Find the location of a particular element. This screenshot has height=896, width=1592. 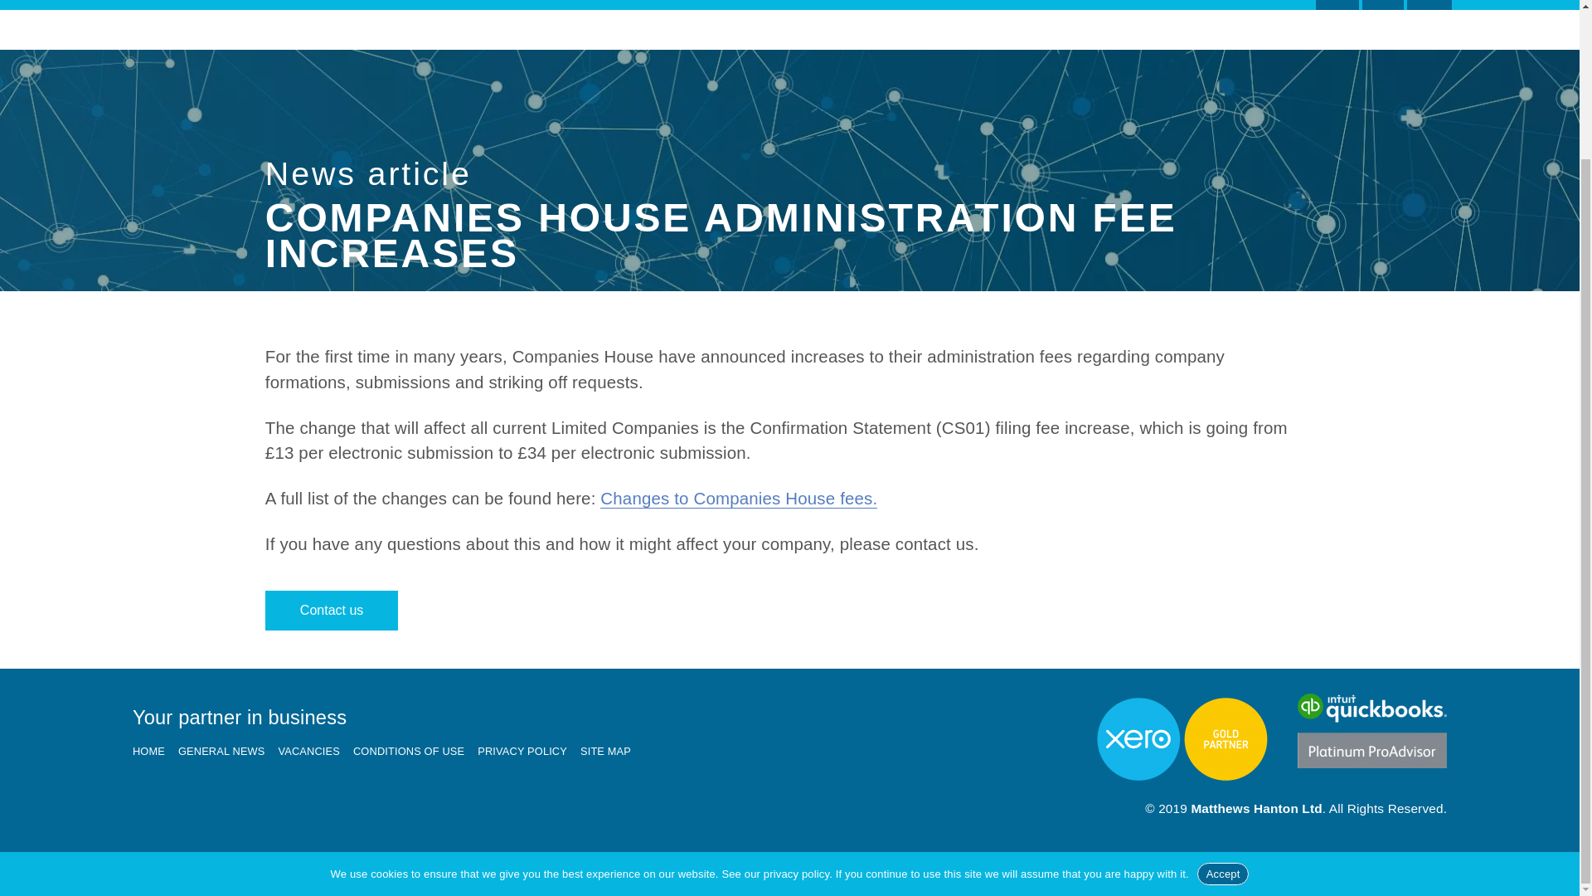

Quickbooks-logo-platinum-neg is located at coordinates (1371, 730).